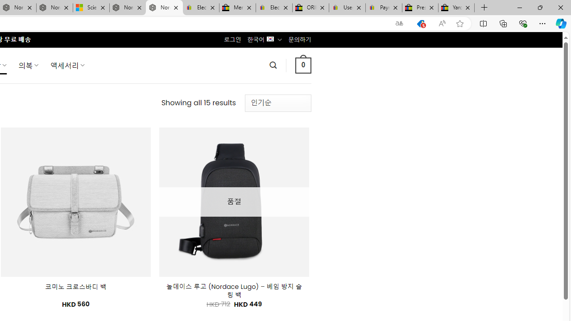 The height and width of the screenshot is (321, 571). I want to click on Payments Terms of Use | eBay.com, so click(384, 8).